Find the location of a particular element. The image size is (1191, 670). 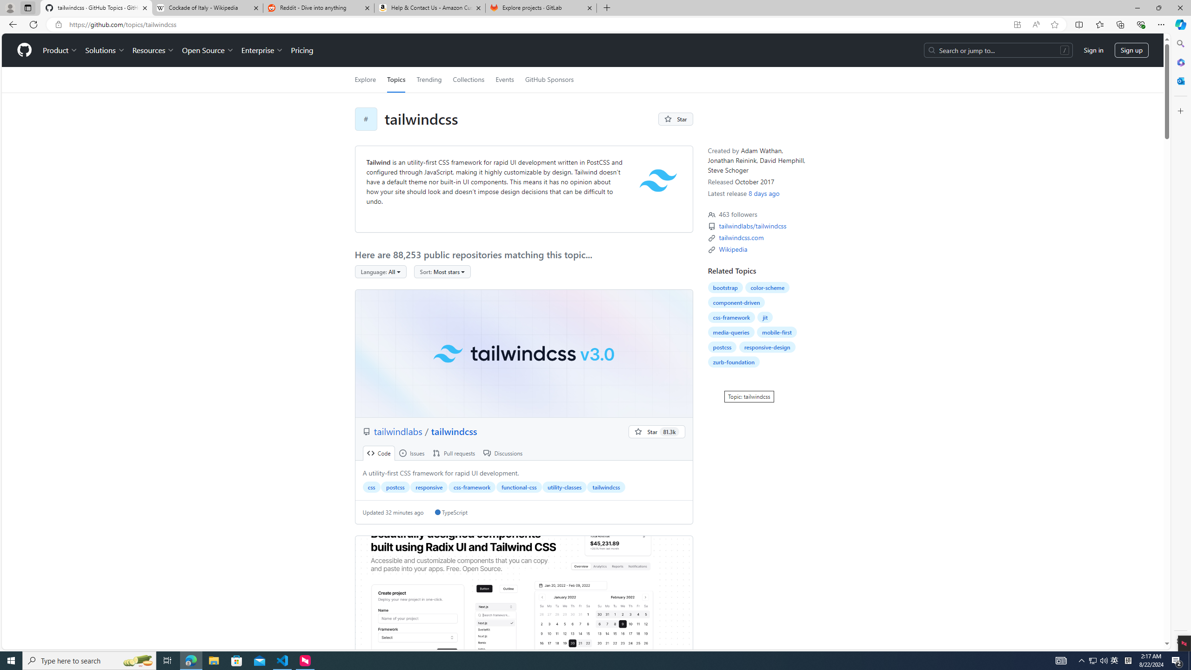

Trending is located at coordinates (429, 80).